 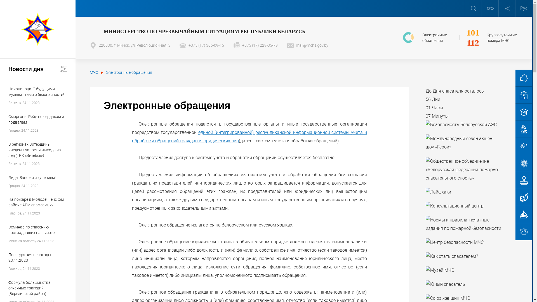 What do you see at coordinates (473, 33) in the screenshot?
I see `101` at bounding box center [473, 33].